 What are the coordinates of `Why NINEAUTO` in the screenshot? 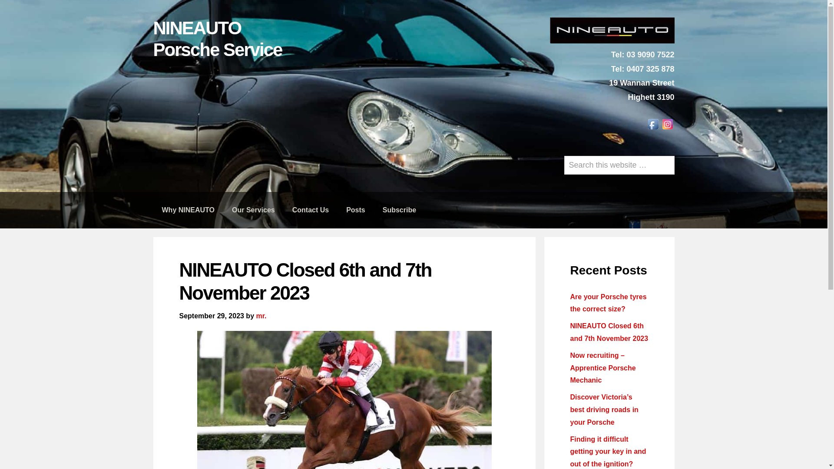 It's located at (188, 210).